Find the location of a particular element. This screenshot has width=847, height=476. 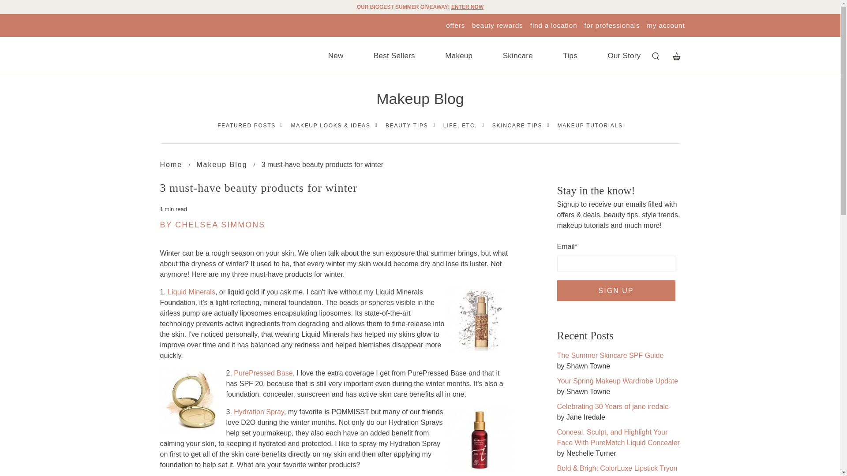

my account is located at coordinates (665, 25).